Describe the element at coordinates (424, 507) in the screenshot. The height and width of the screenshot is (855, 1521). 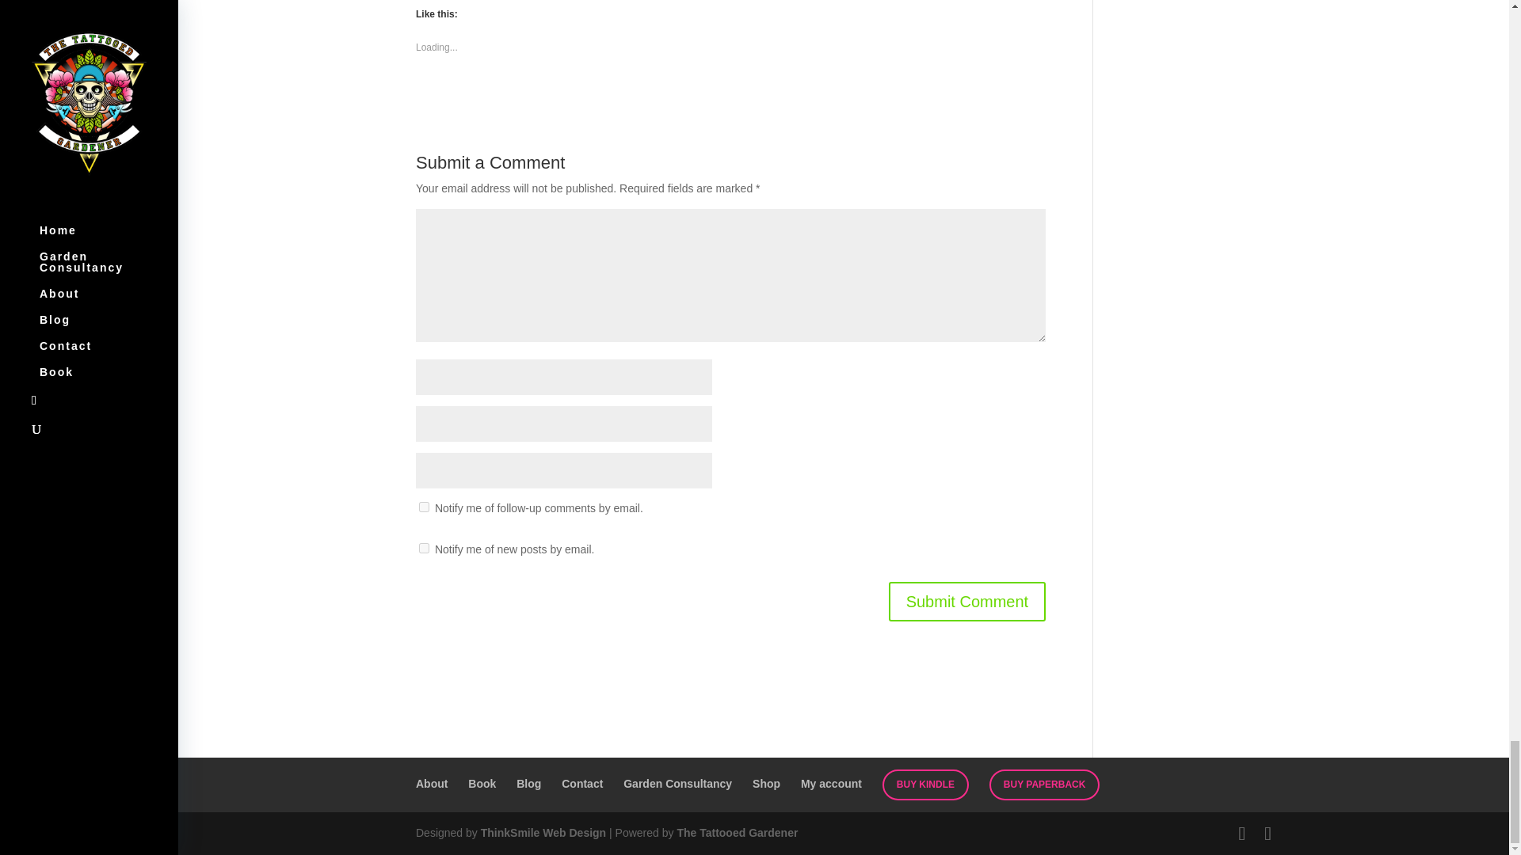
I see `subscribe` at that location.